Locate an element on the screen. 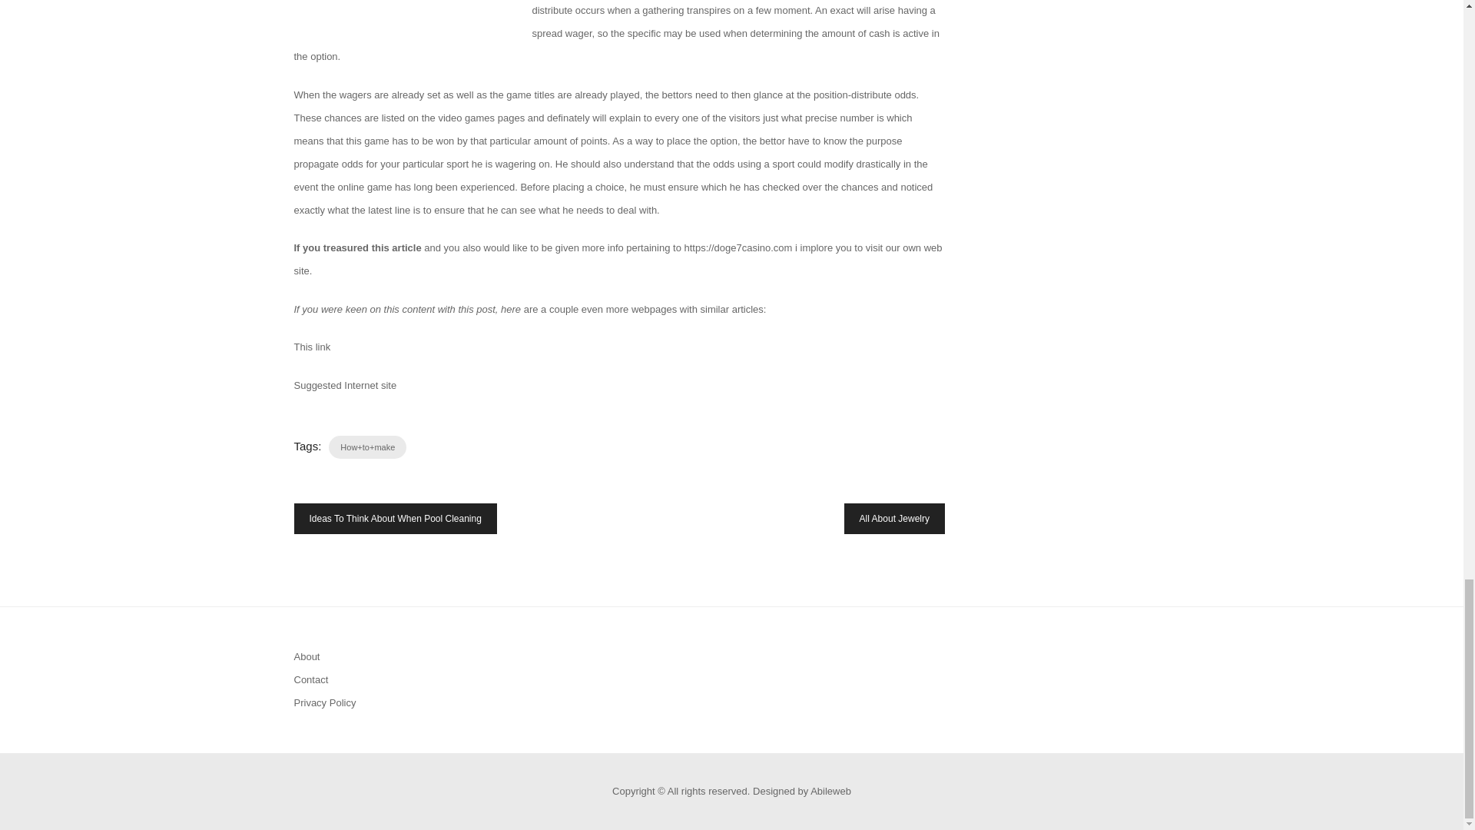 The image size is (1475, 830). Contact is located at coordinates (310, 679).